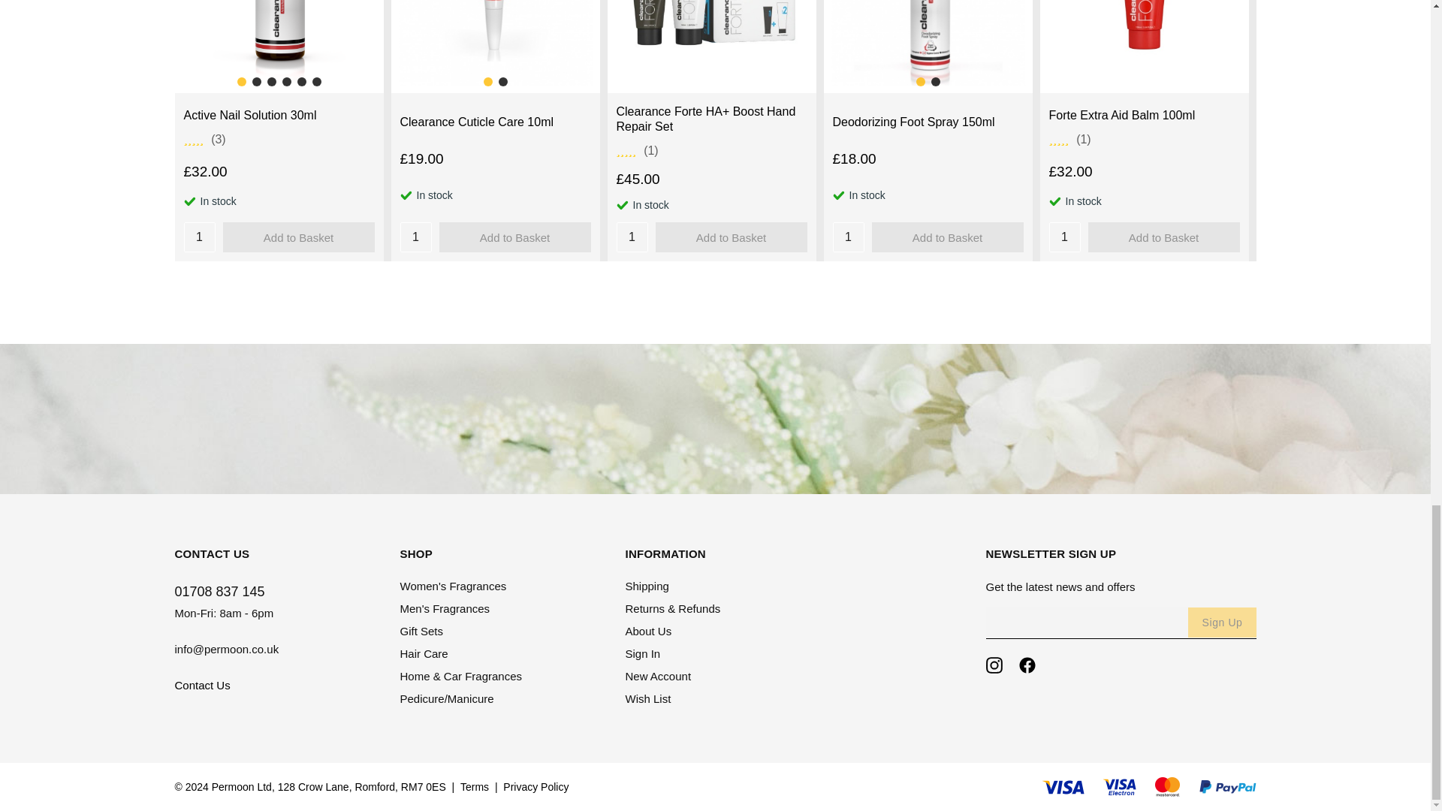 Image resolution: width=1442 pixels, height=811 pixels. What do you see at coordinates (476, 122) in the screenshot?
I see `Clearance Cuticle Care 10ml` at bounding box center [476, 122].